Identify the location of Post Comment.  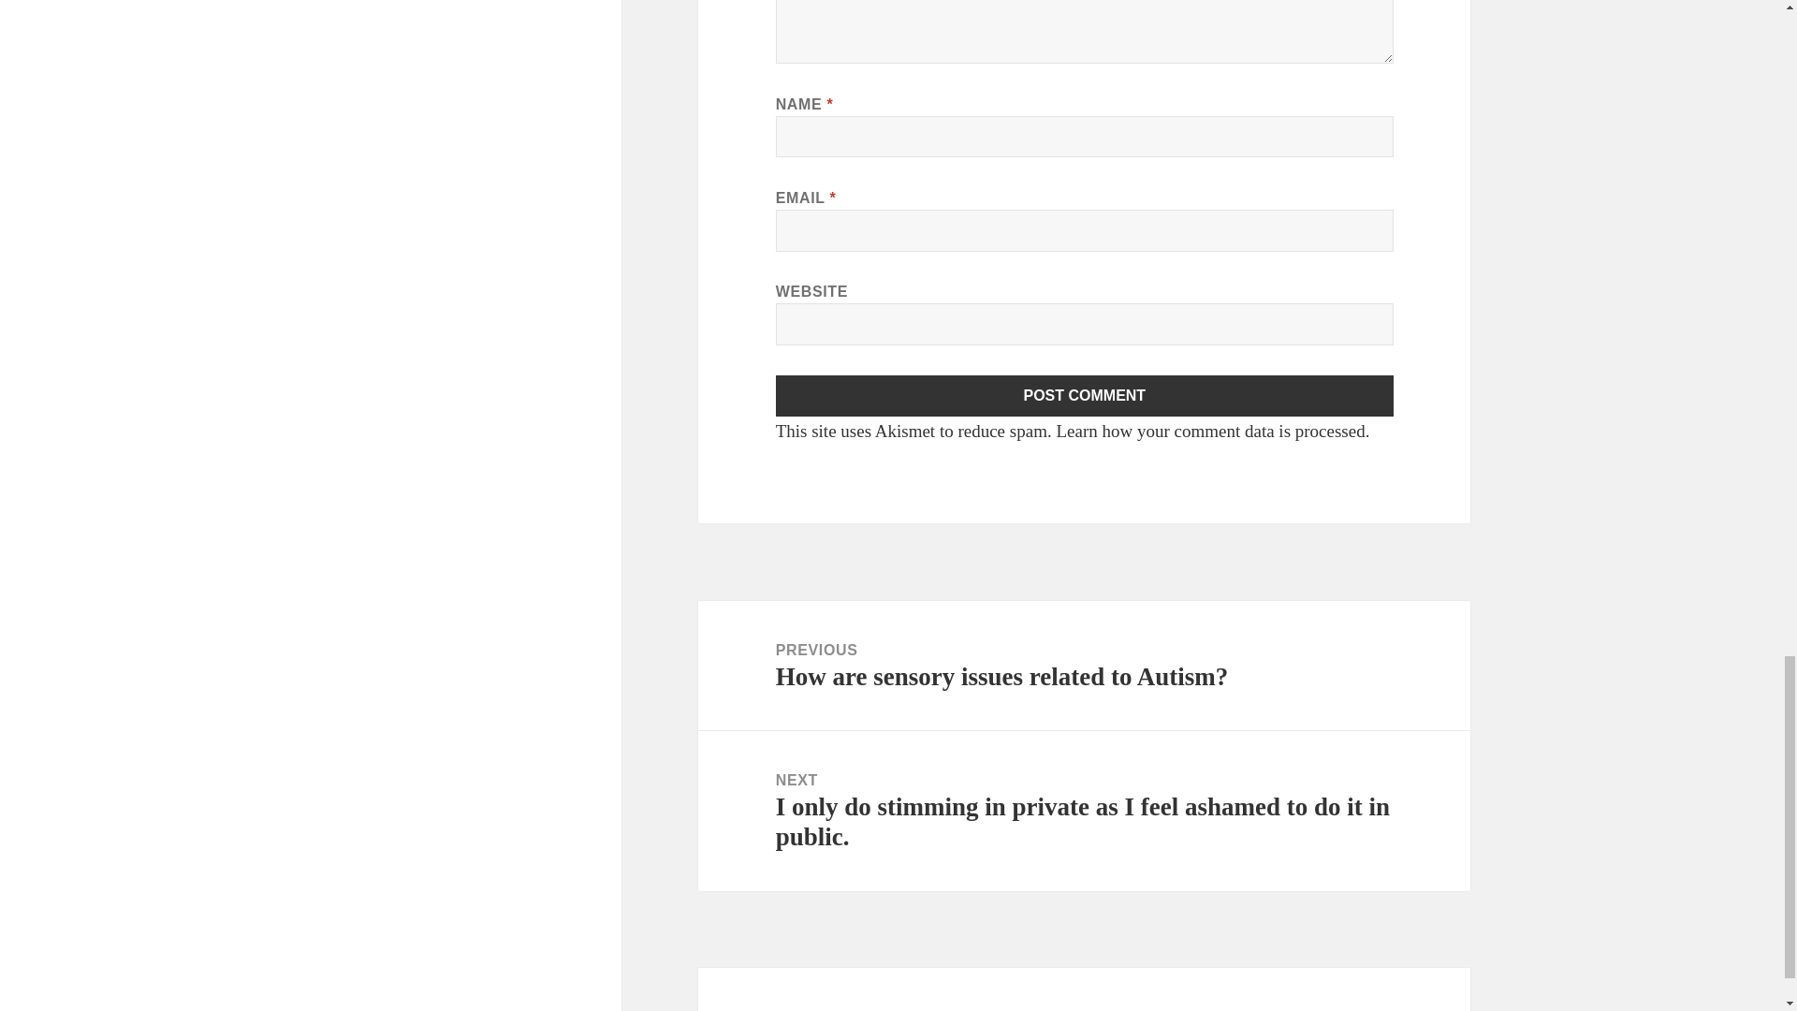
(1085, 394).